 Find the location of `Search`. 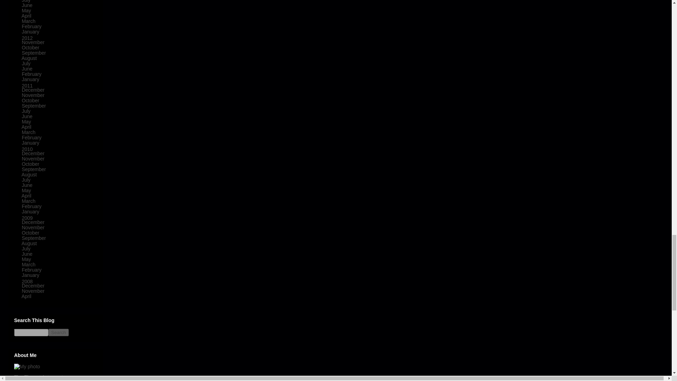

Search is located at coordinates (59, 332).